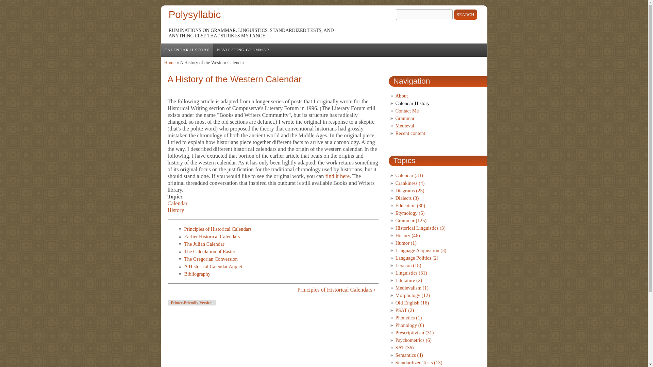 The height and width of the screenshot is (367, 653). Describe the element at coordinates (401, 96) in the screenshot. I see `About` at that location.